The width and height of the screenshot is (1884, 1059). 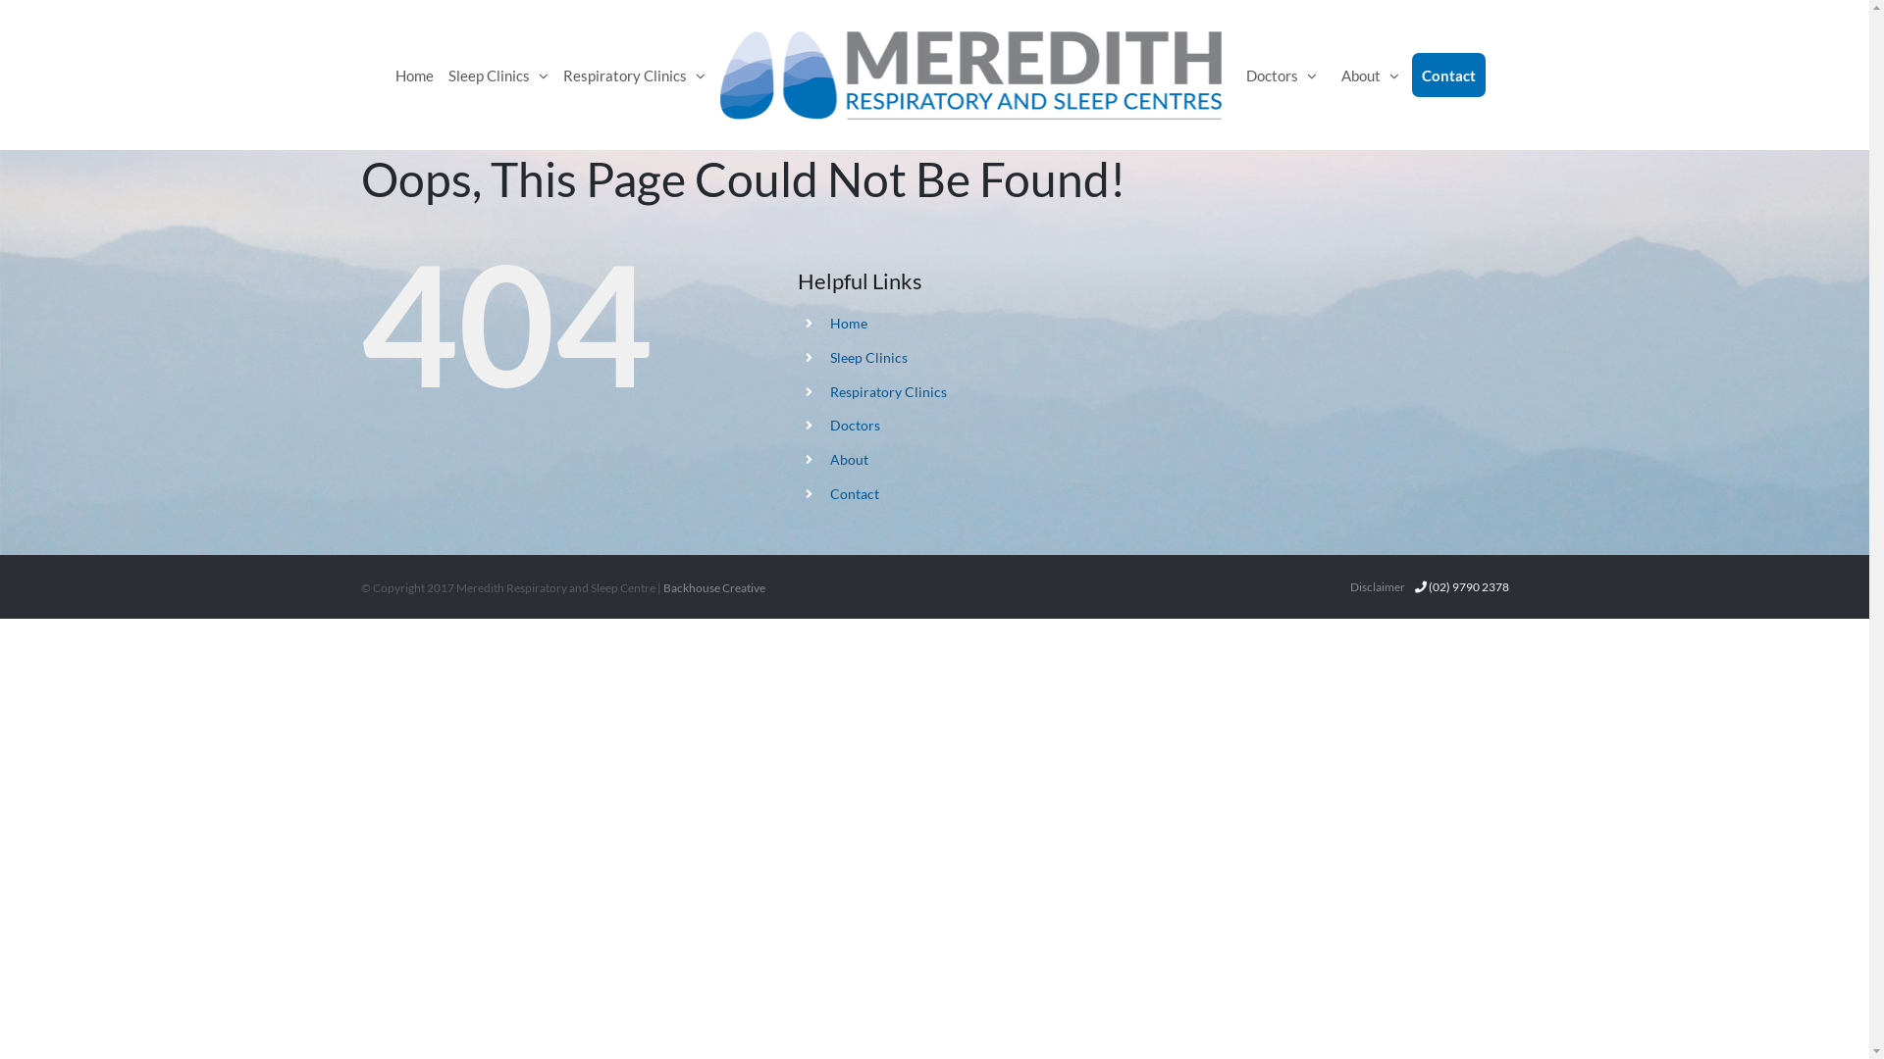 What do you see at coordinates (849, 324) in the screenshot?
I see `Home` at bounding box center [849, 324].